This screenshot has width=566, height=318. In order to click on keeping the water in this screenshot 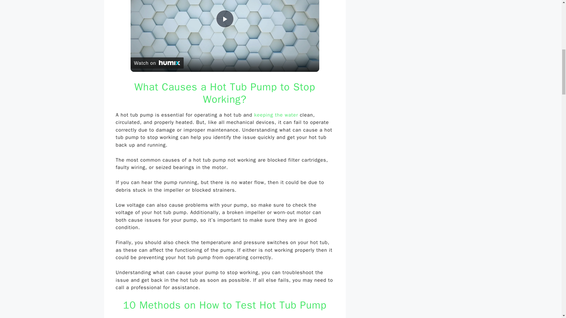, I will do `click(276, 115)`.